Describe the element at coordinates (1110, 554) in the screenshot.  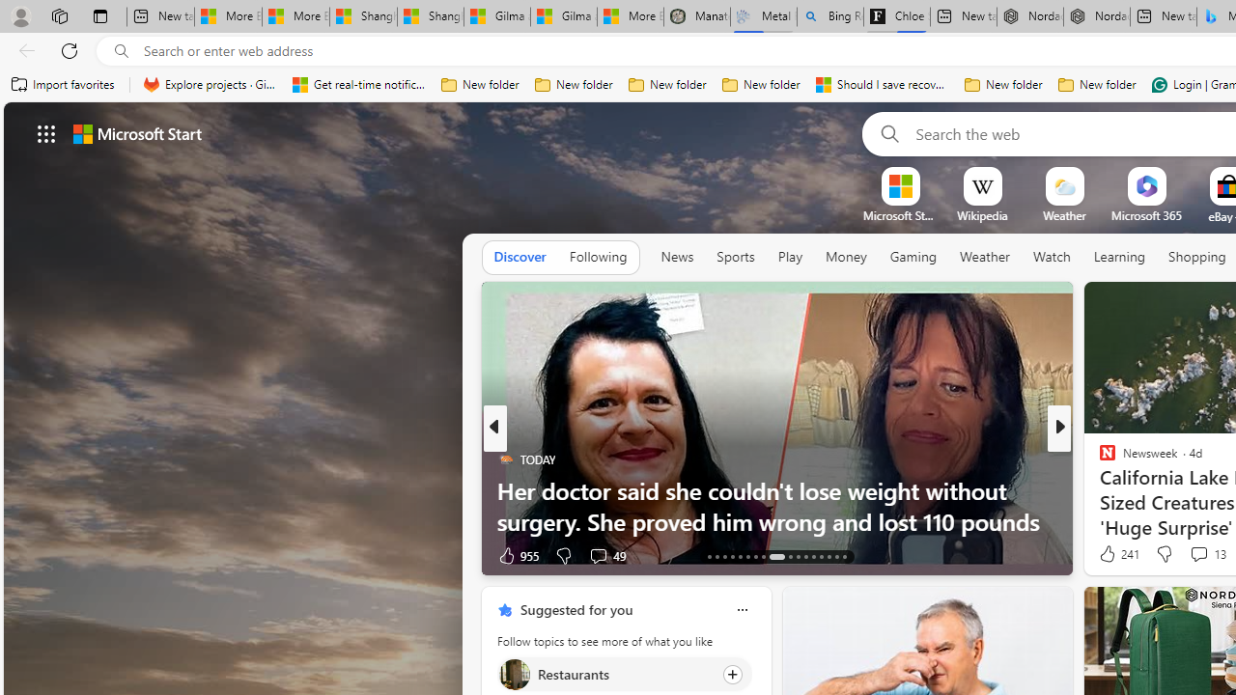
I see `15 Like` at that location.